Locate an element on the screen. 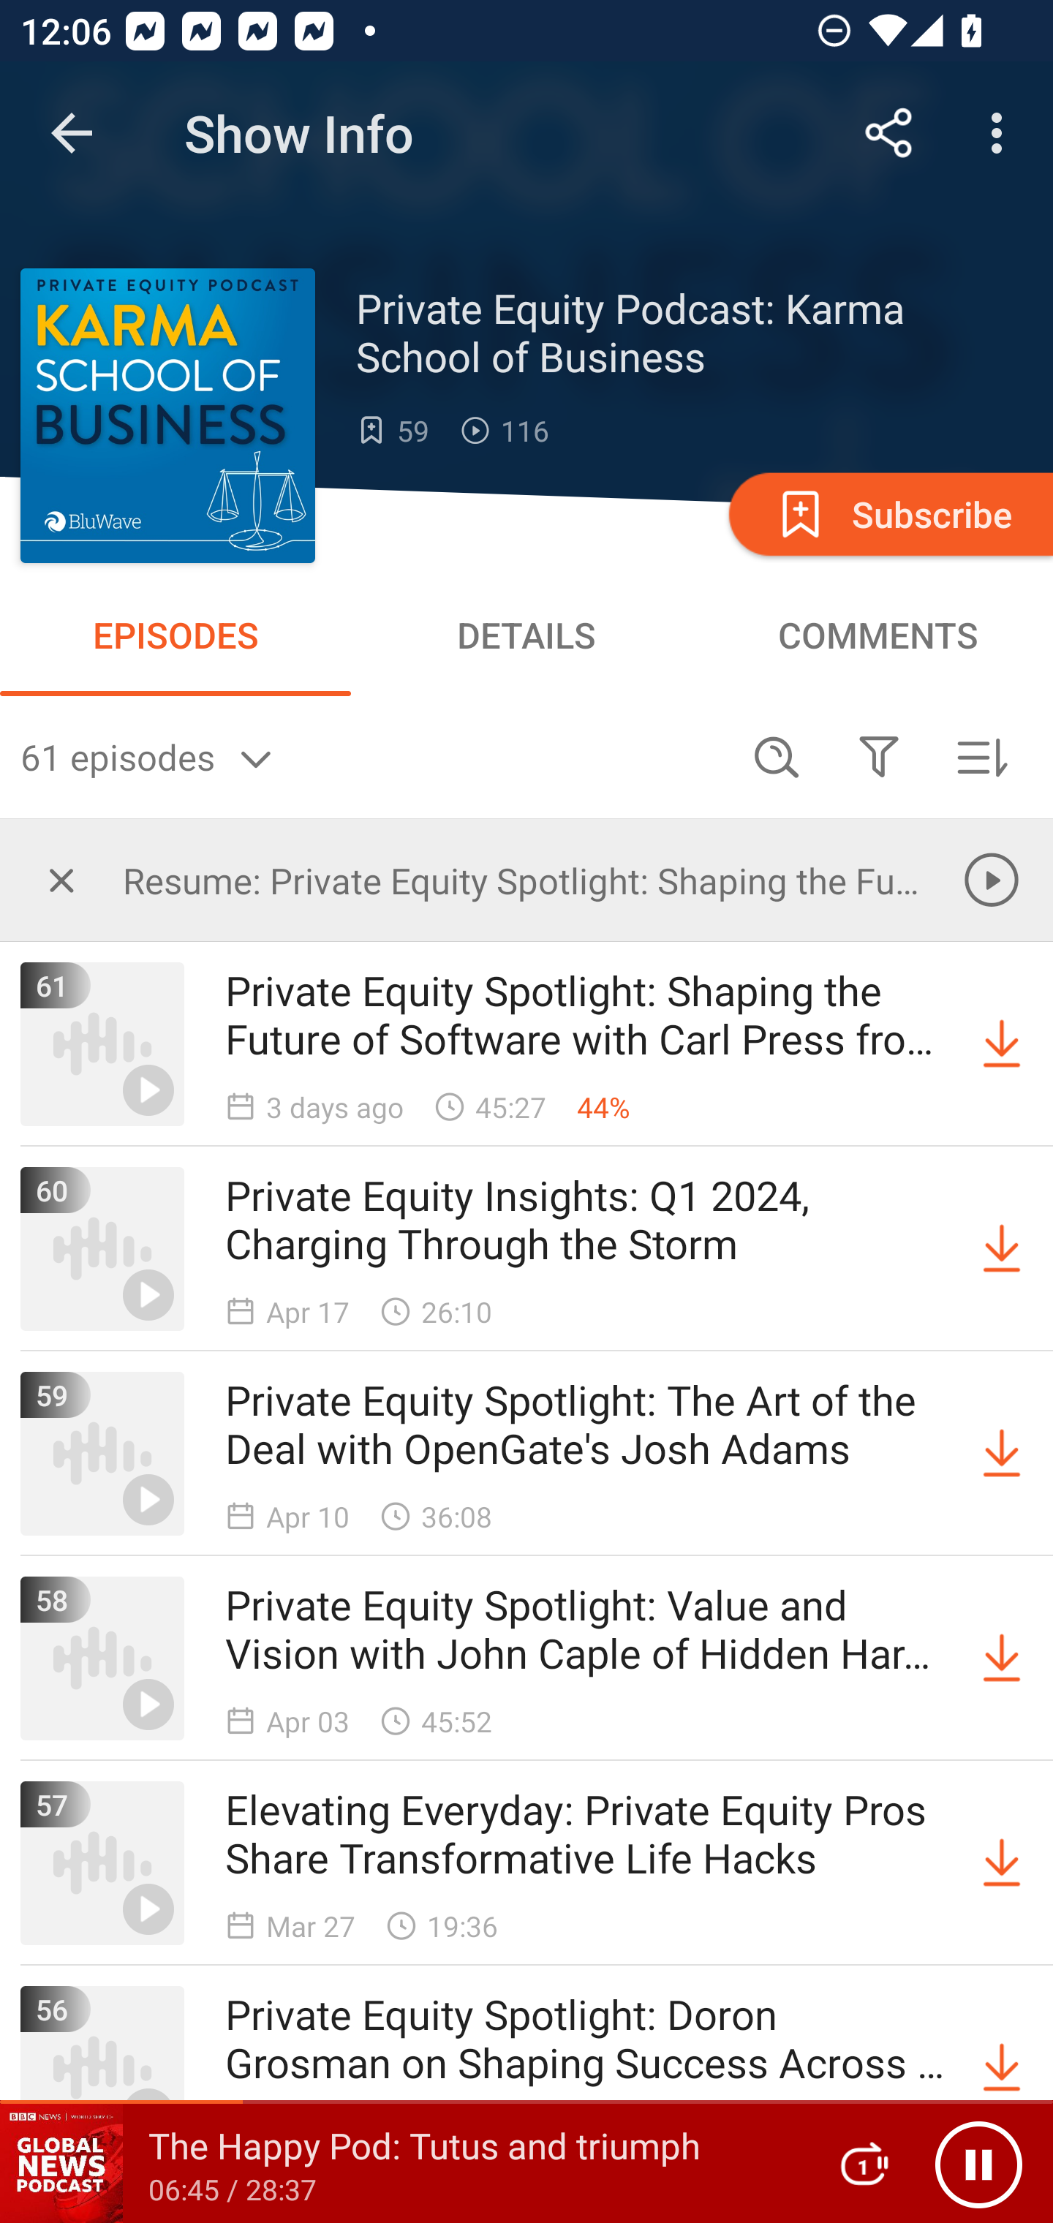  Download is located at coordinates (1002, 1454).